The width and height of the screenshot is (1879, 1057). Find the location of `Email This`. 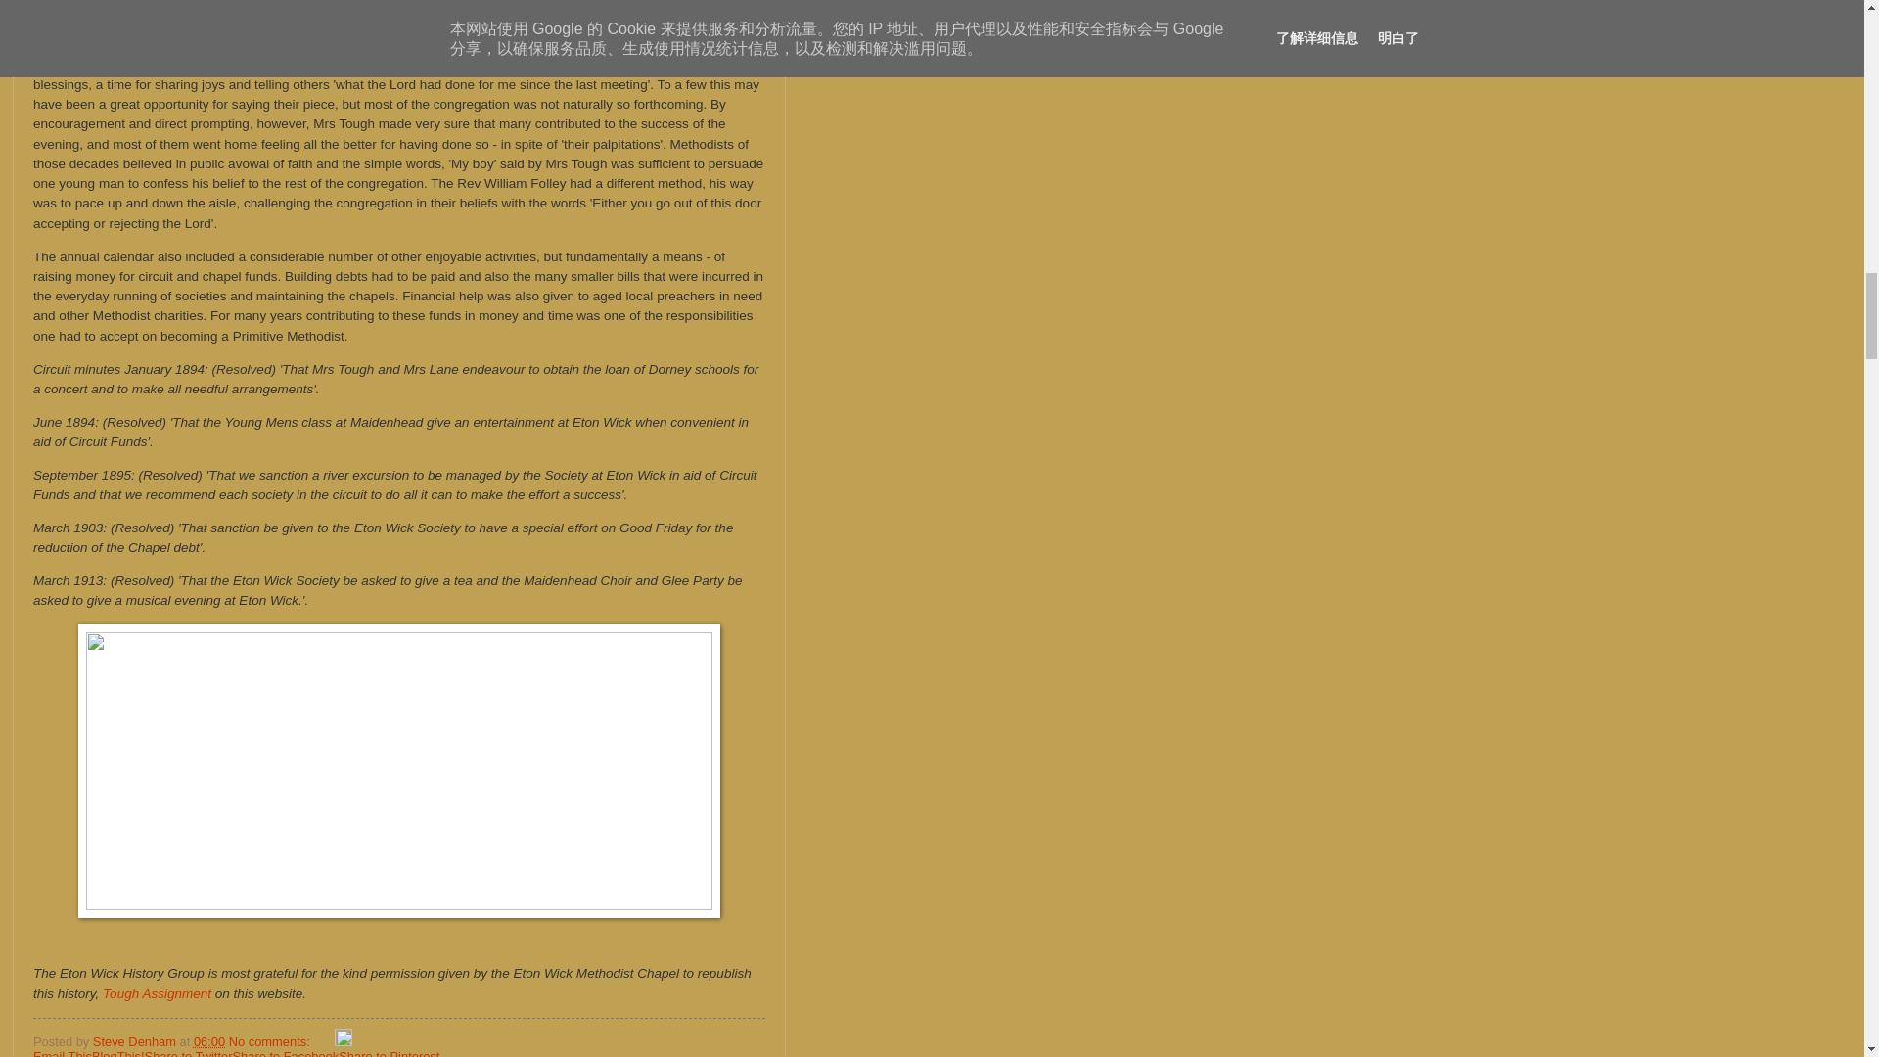

Email This is located at coordinates (63, 1053).